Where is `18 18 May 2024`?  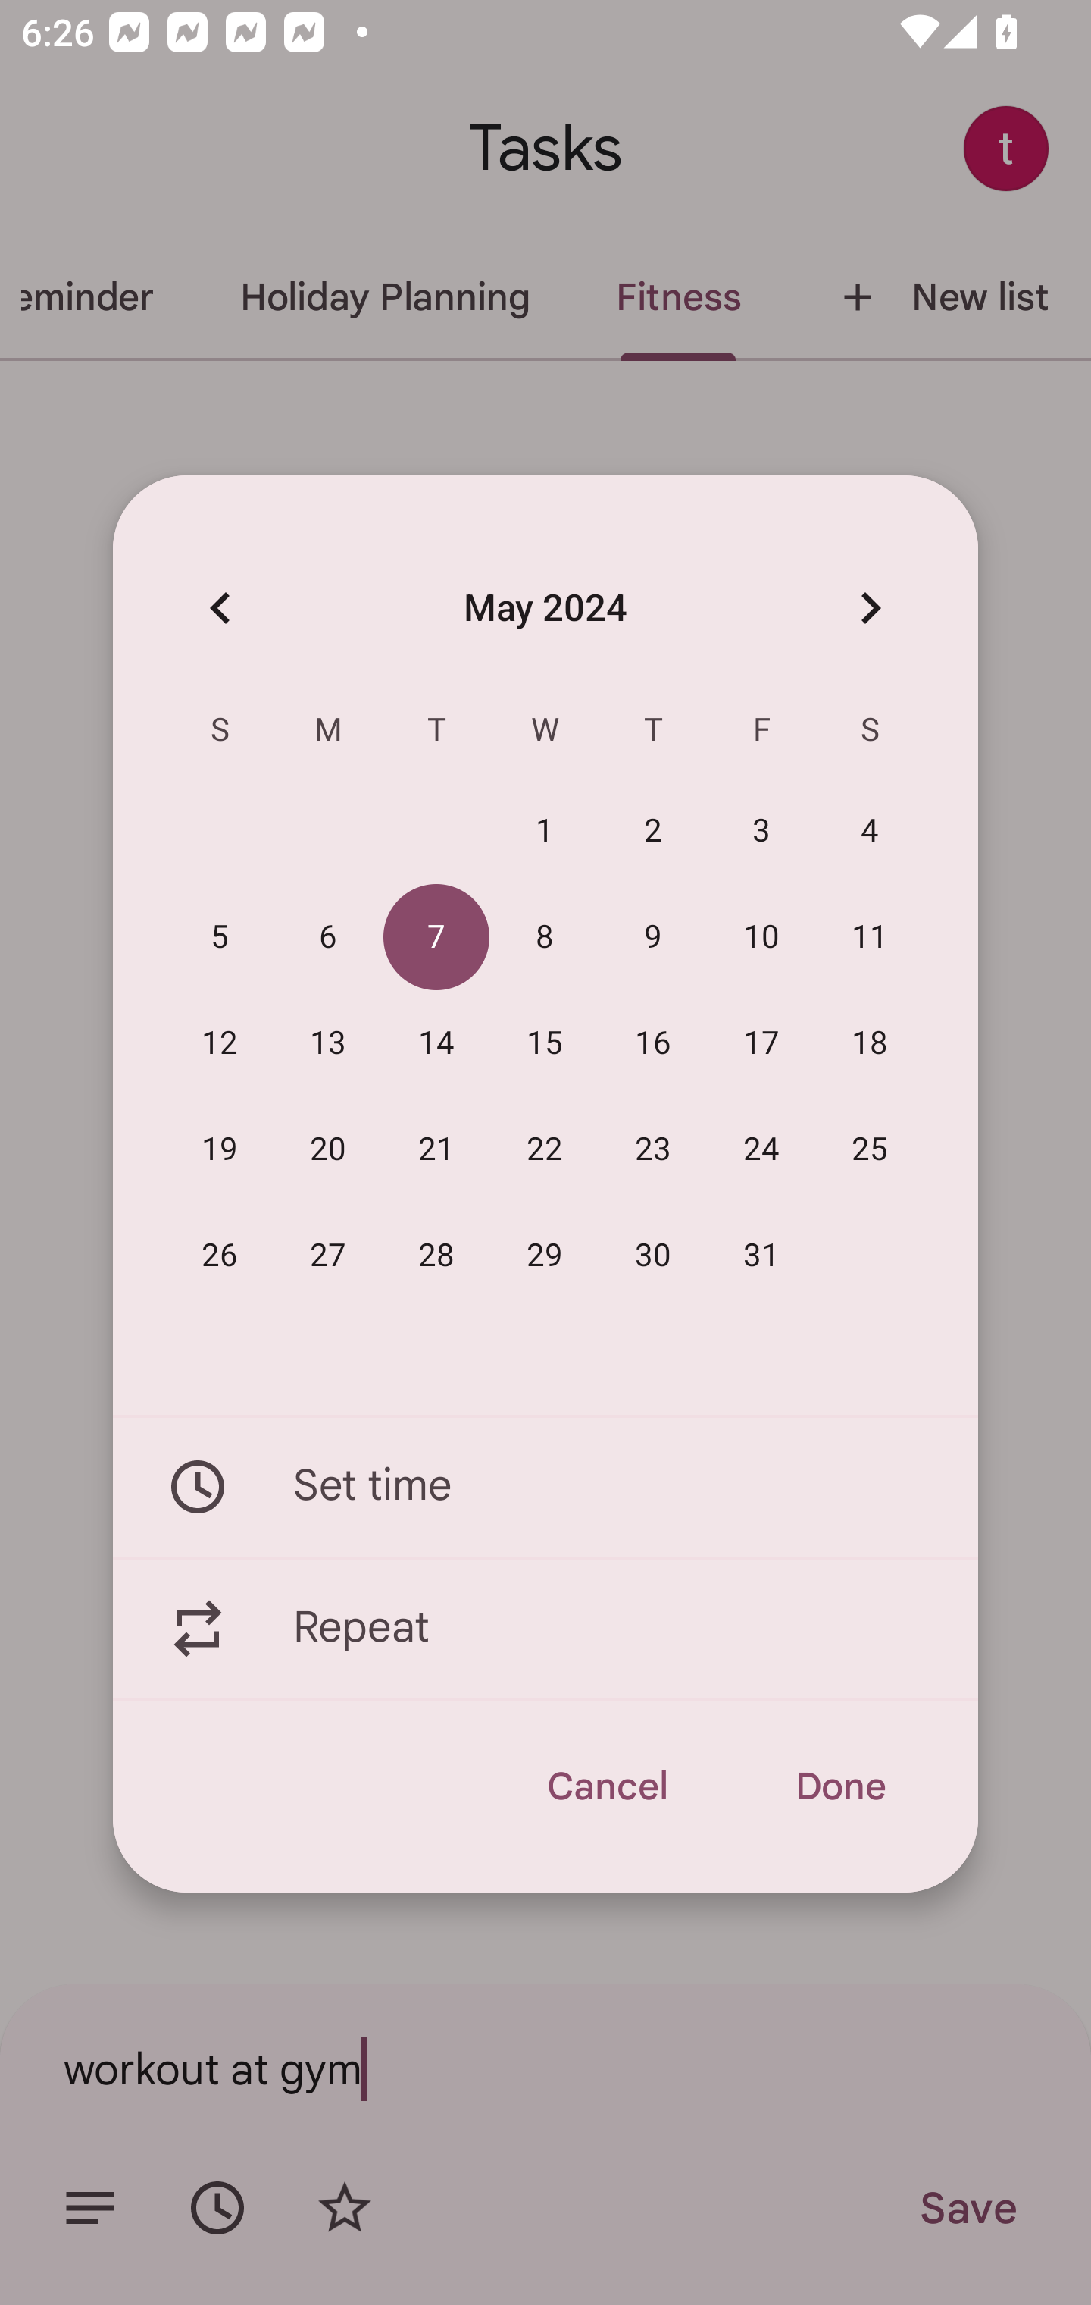 18 18 May 2024 is located at coordinates (870, 1044).